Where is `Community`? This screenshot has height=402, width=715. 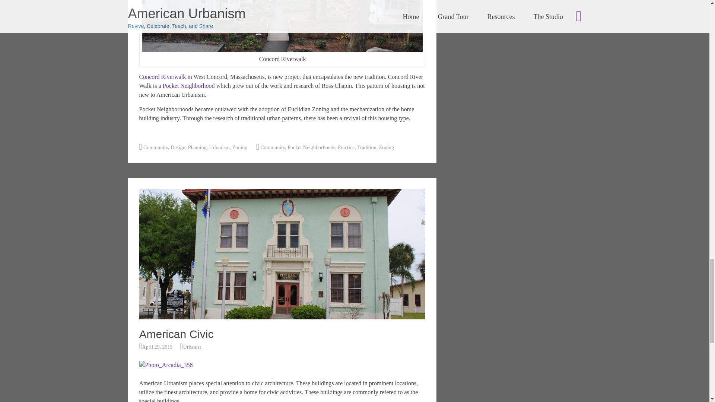 Community is located at coordinates (156, 147).